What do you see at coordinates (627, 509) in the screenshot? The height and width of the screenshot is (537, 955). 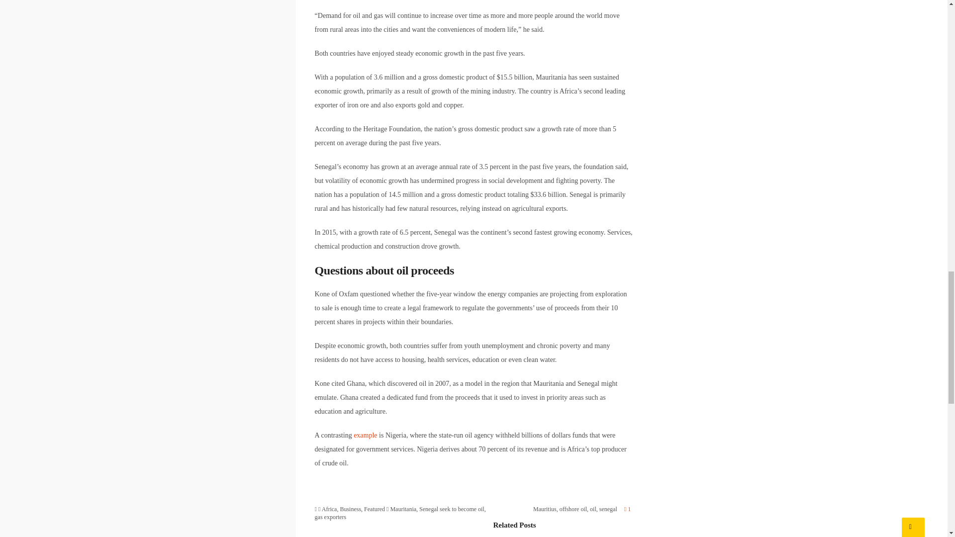 I see `Like` at bounding box center [627, 509].